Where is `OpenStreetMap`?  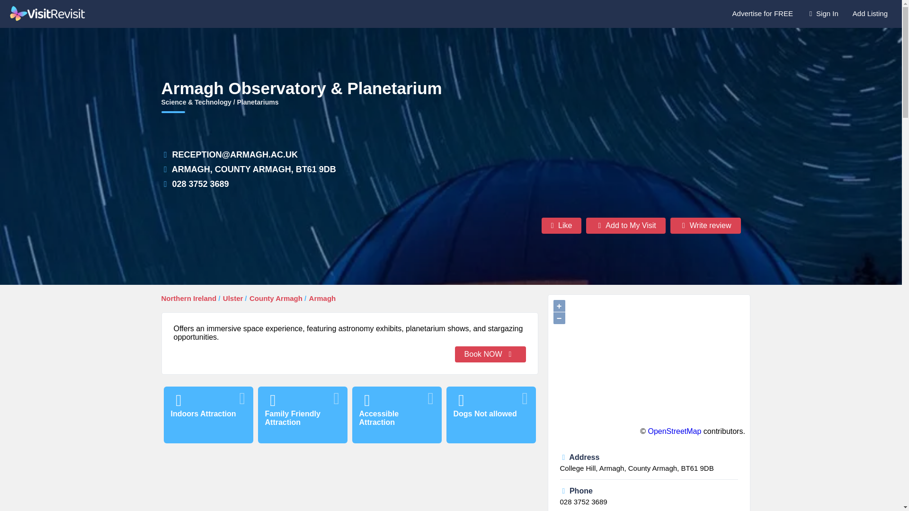 OpenStreetMap is located at coordinates (674, 431).